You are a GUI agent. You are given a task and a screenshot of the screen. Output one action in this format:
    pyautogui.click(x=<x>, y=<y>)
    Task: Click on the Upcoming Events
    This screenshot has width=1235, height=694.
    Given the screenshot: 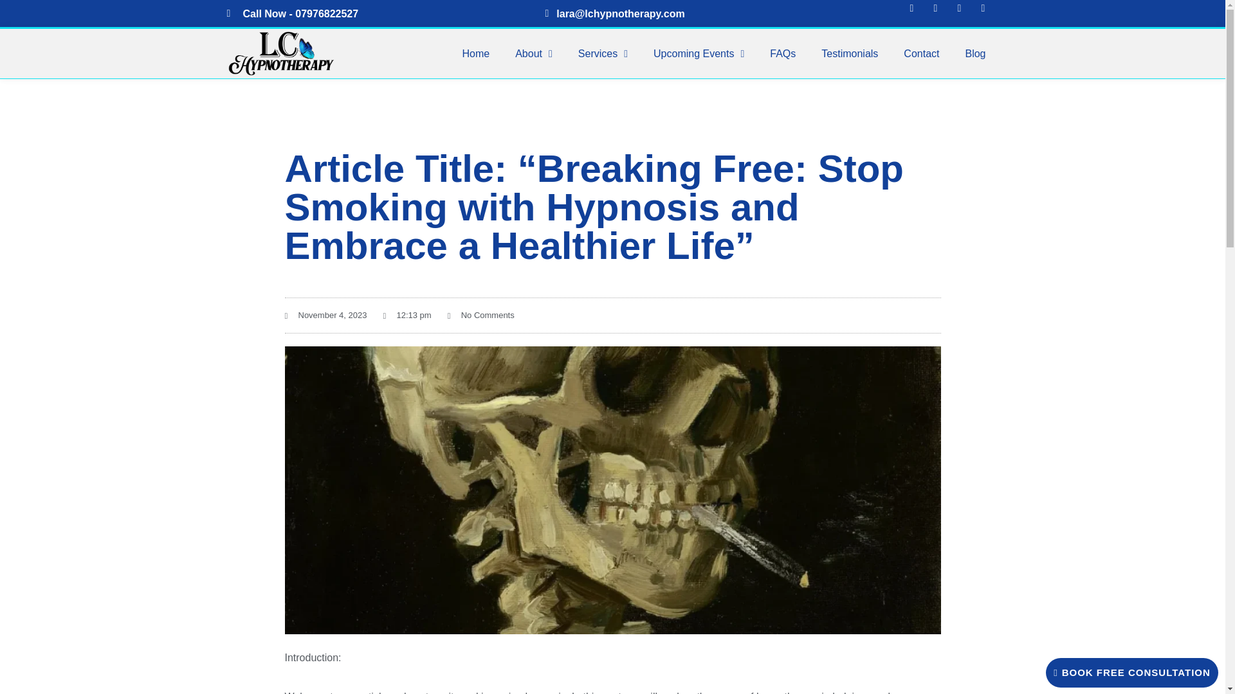 What is the action you would take?
    pyautogui.click(x=699, y=53)
    